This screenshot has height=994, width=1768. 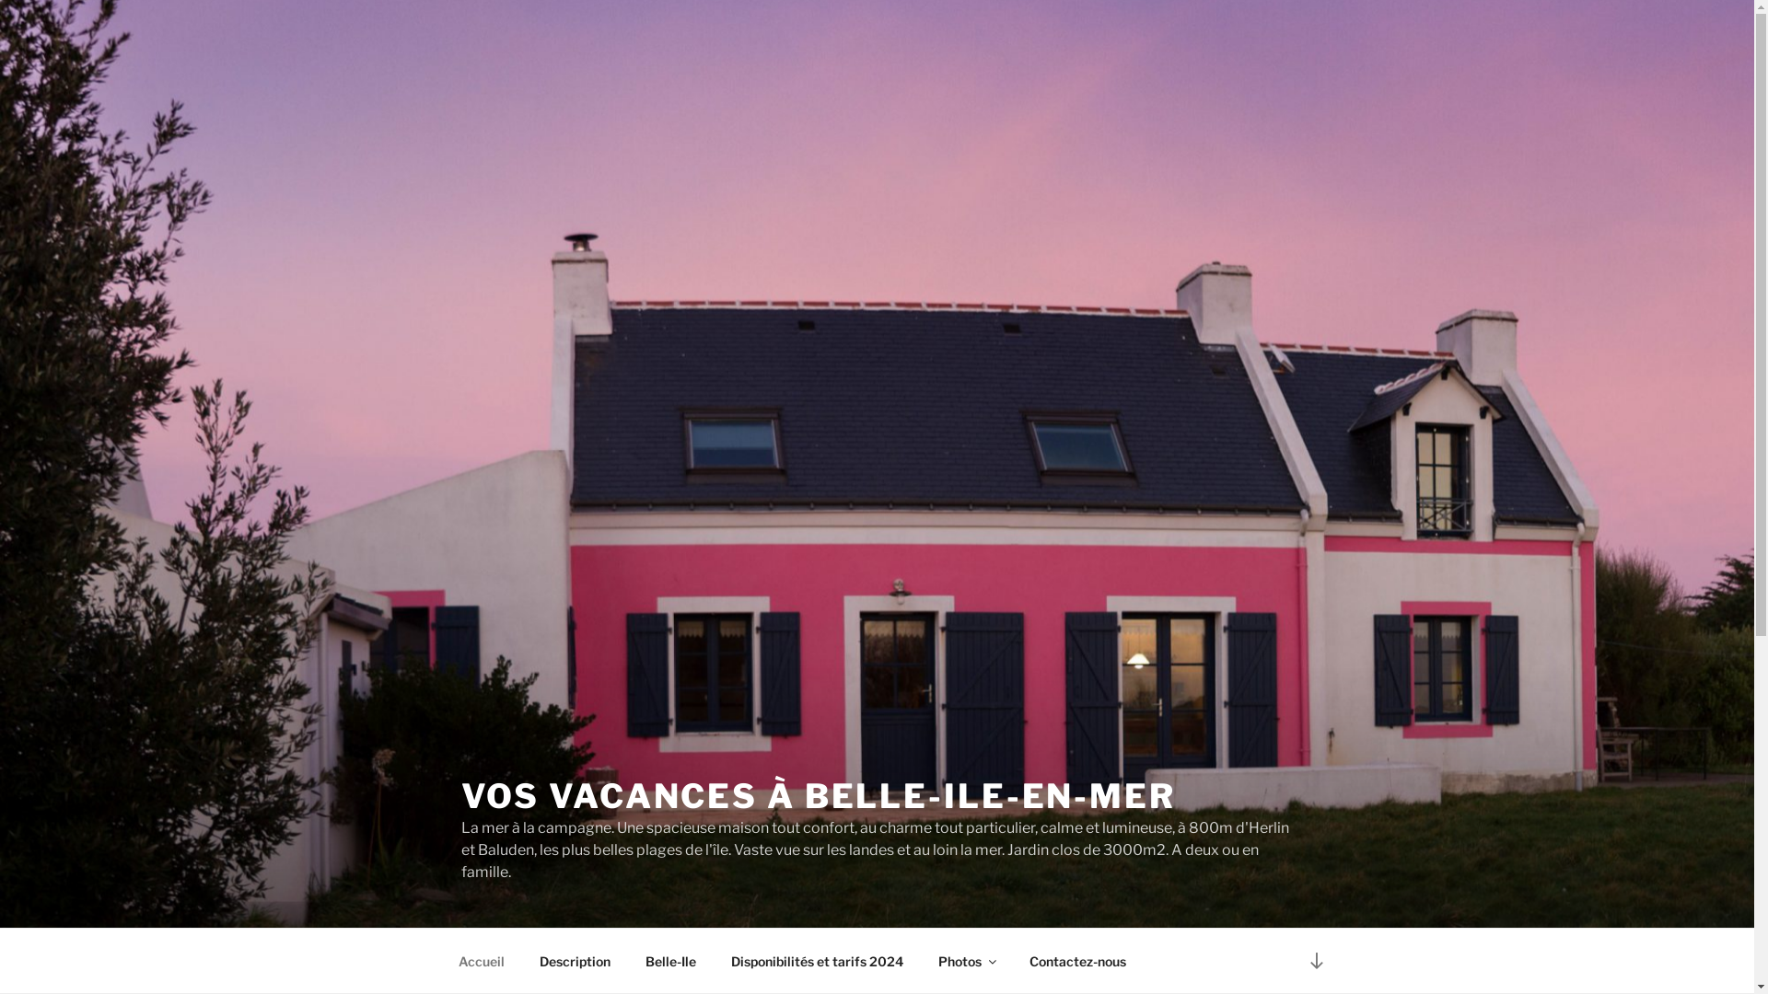 I want to click on Photos, so click(x=967, y=961).